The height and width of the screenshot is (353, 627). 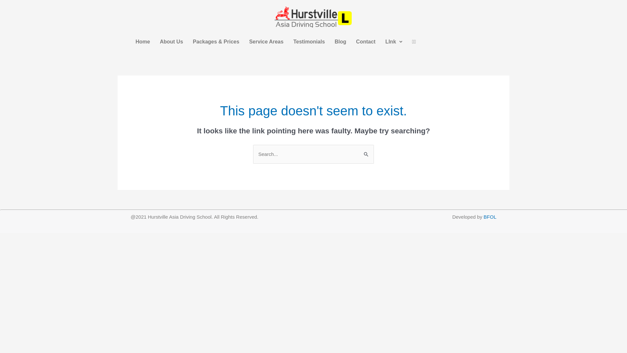 I want to click on Home, so click(x=143, y=42).